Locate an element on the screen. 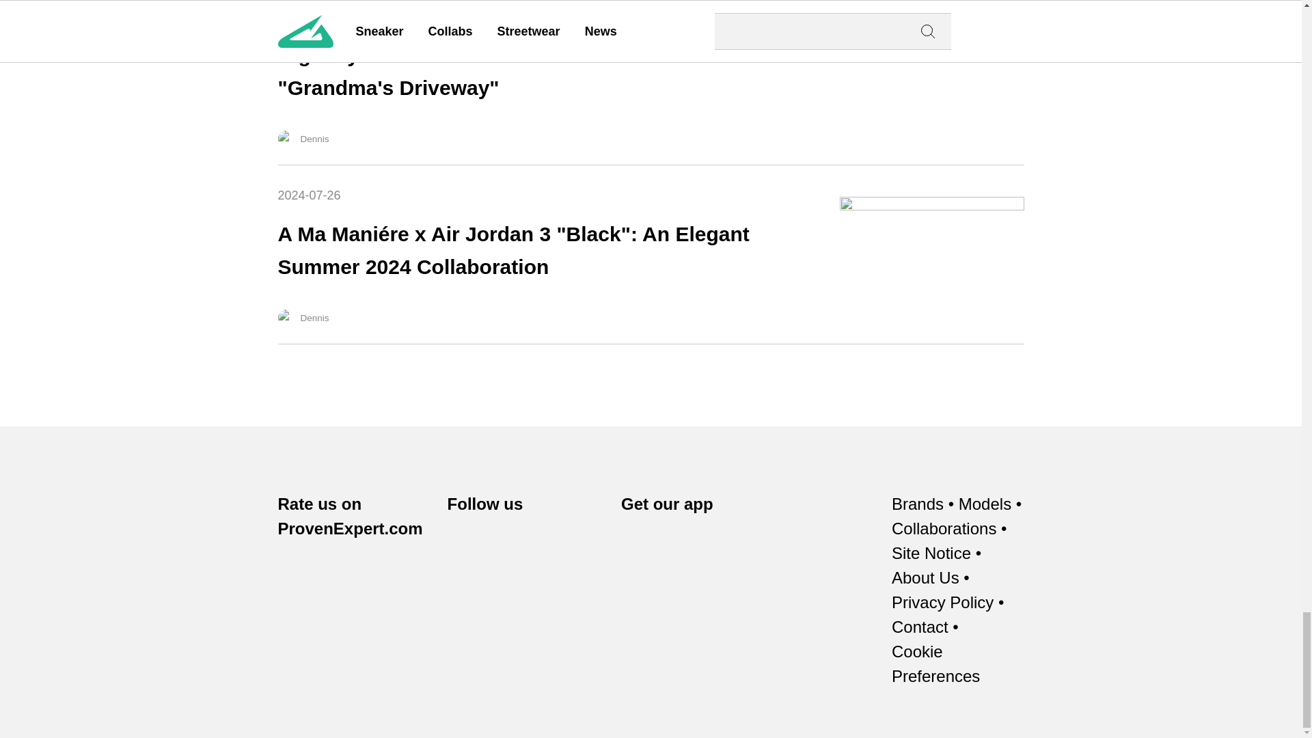 The height and width of the screenshot is (738, 1312). Site Notice is located at coordinates (931, 553).